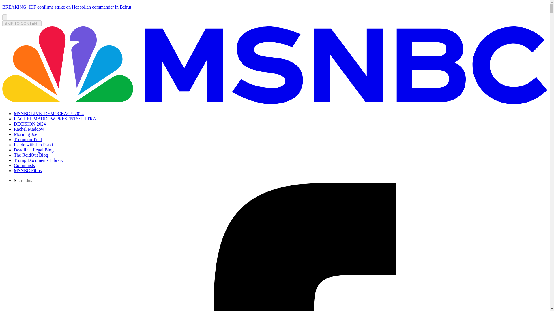  I want to click on Trump Documents Library, so click(39, 160).